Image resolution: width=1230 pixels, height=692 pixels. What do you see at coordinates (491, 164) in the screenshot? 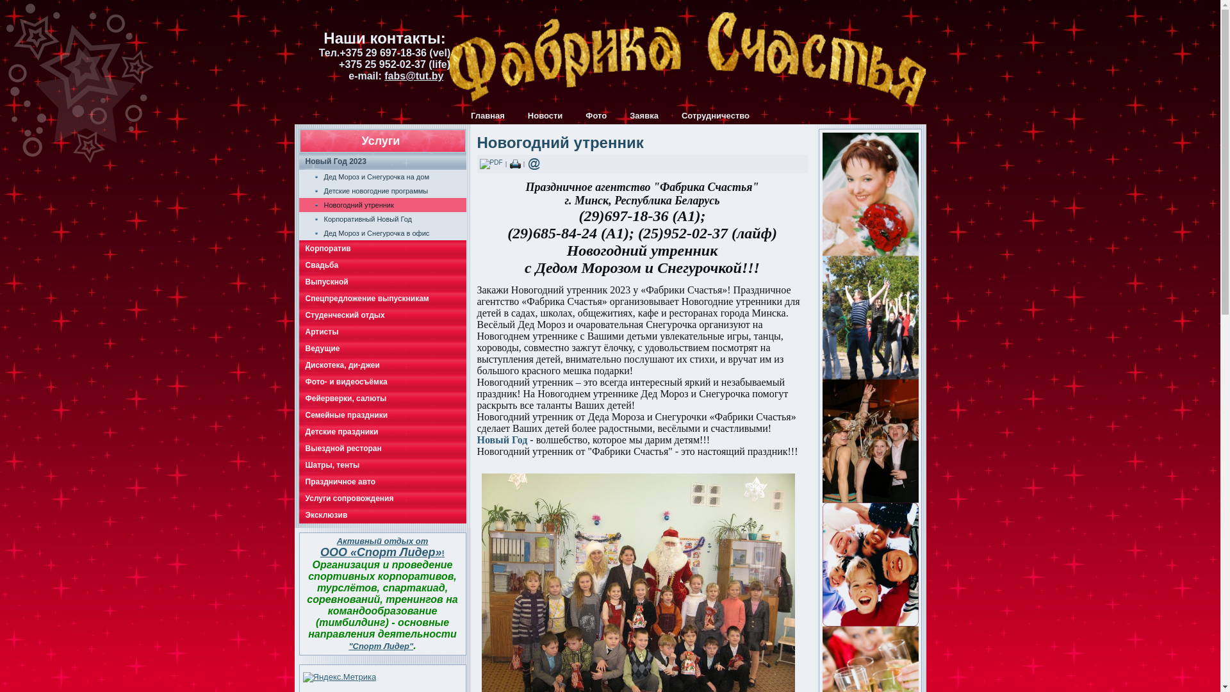
I see `PDF` at bounding box center [491, 164].